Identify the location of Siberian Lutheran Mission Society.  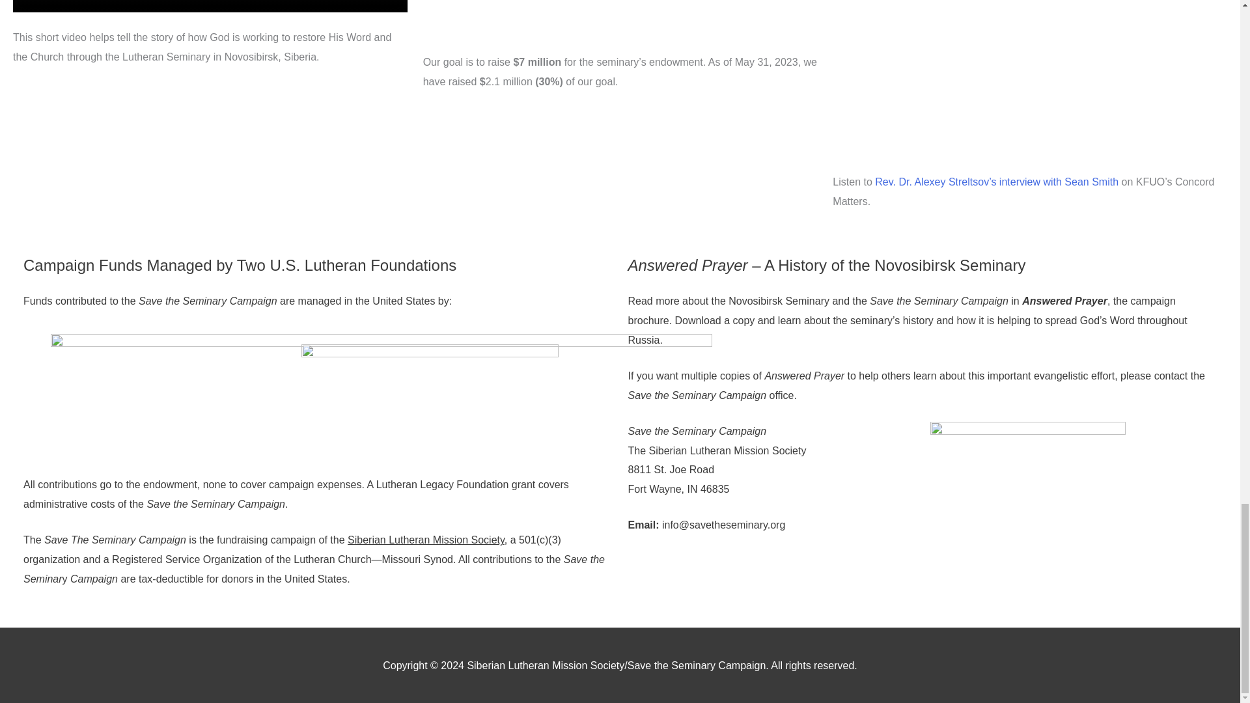
(426, 540).